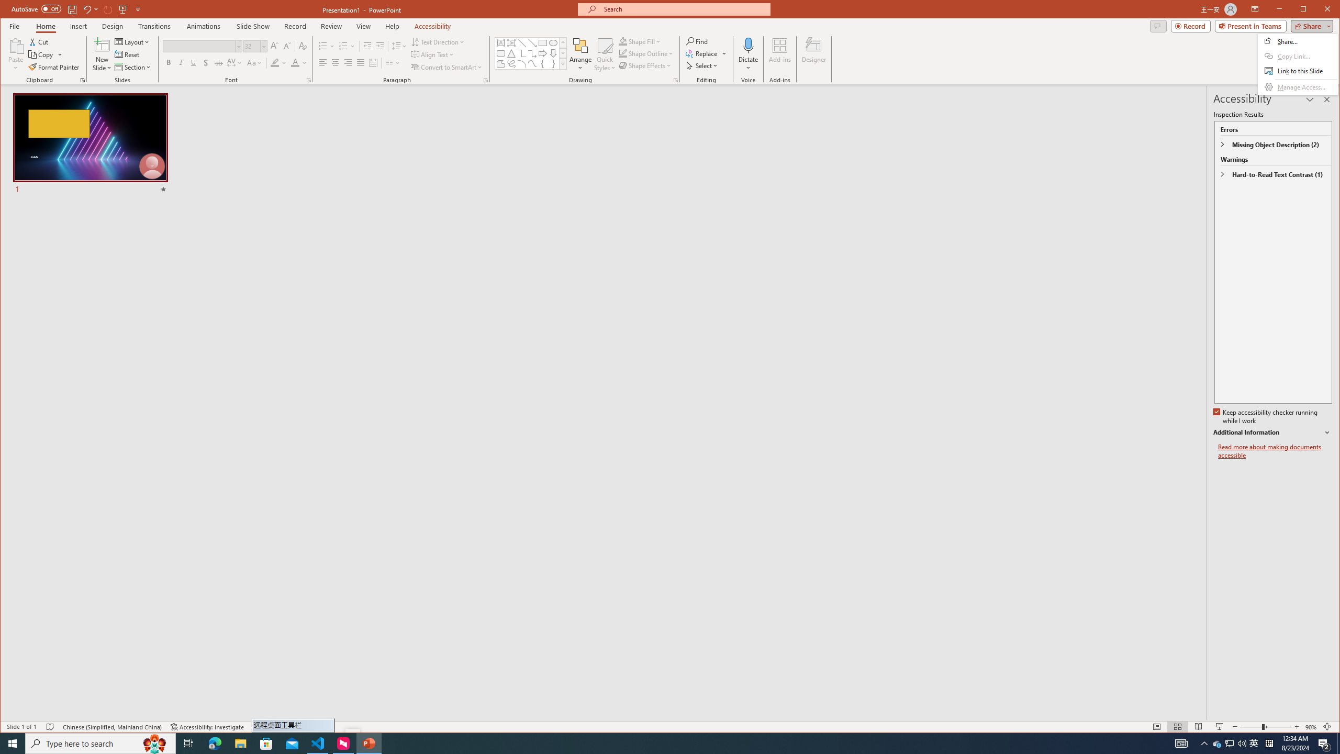 This screenshot has height=754, width=1340. What do you see at coordinates (532, 64) in the screenshot?
I see `Format Painter` at bounding box center [532, 64].